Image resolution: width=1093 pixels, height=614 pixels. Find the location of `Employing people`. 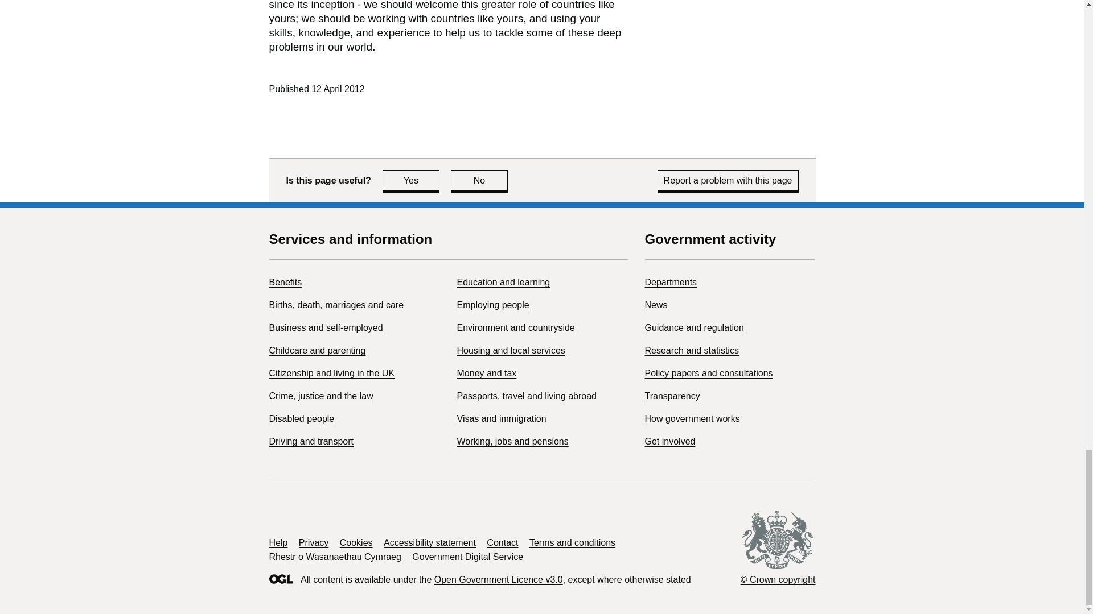

Employing people is located at coordinates (493, 305).